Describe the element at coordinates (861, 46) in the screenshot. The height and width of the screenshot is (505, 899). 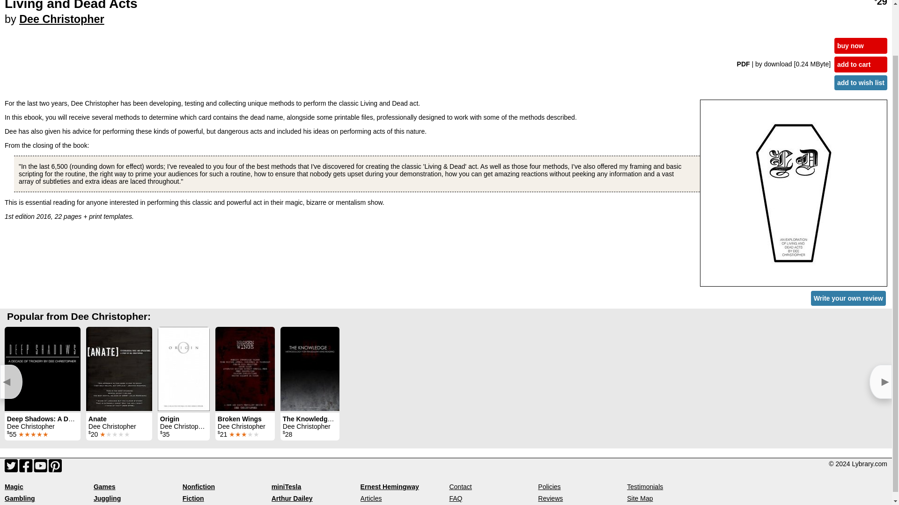
I see `buy now` at that location.